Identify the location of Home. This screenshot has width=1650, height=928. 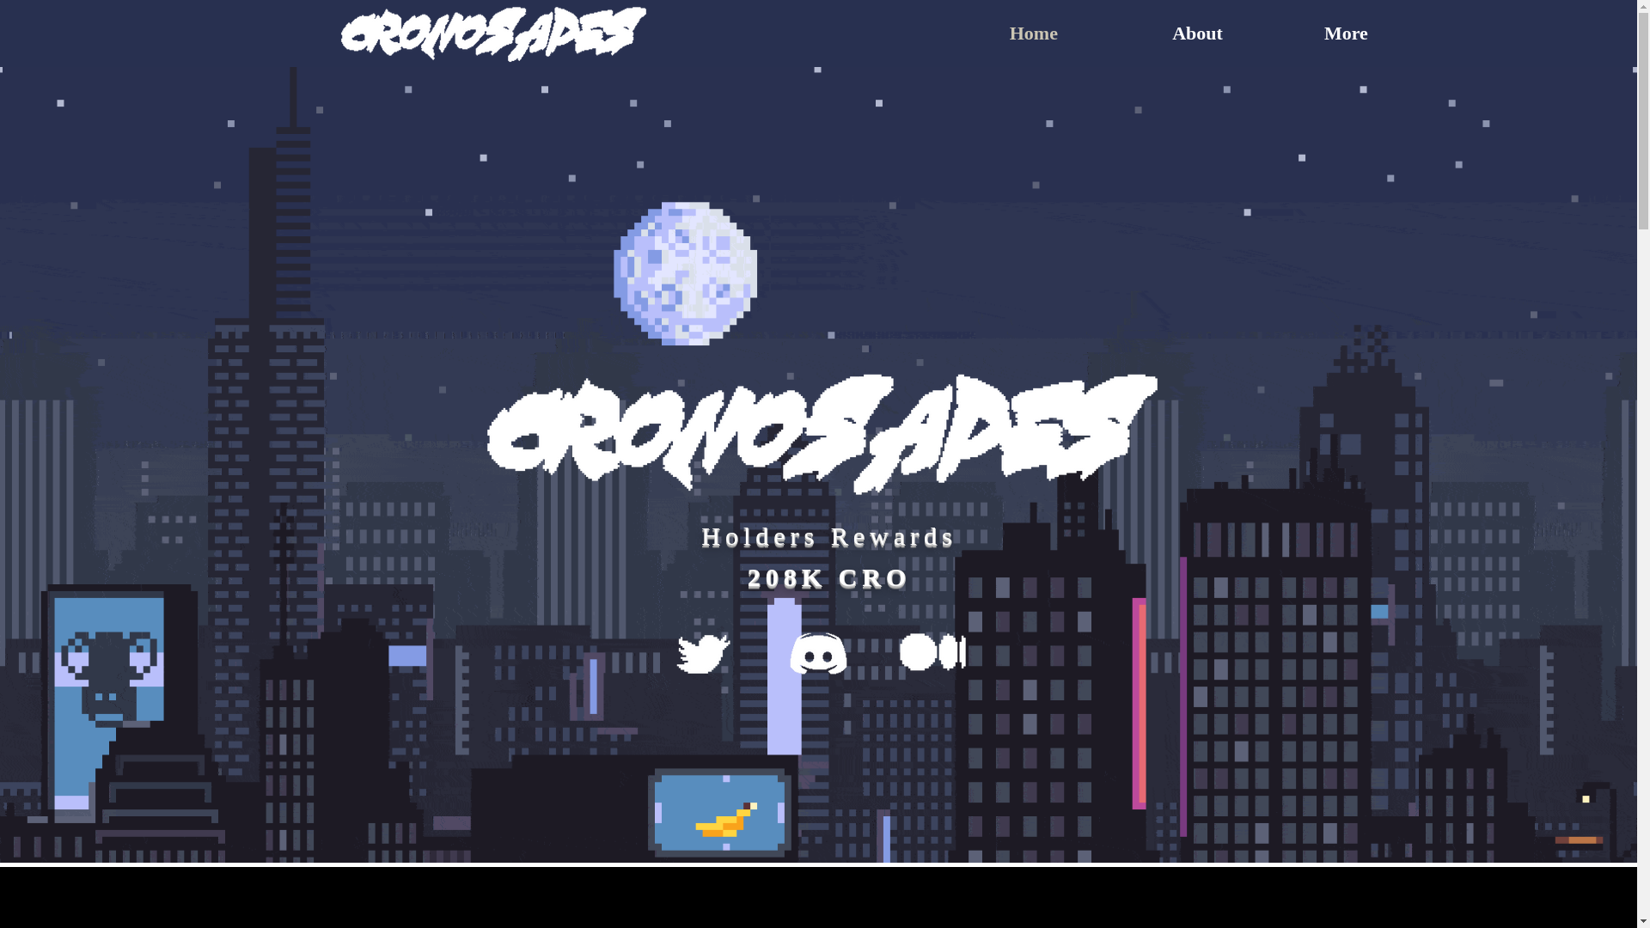
(997, 34).